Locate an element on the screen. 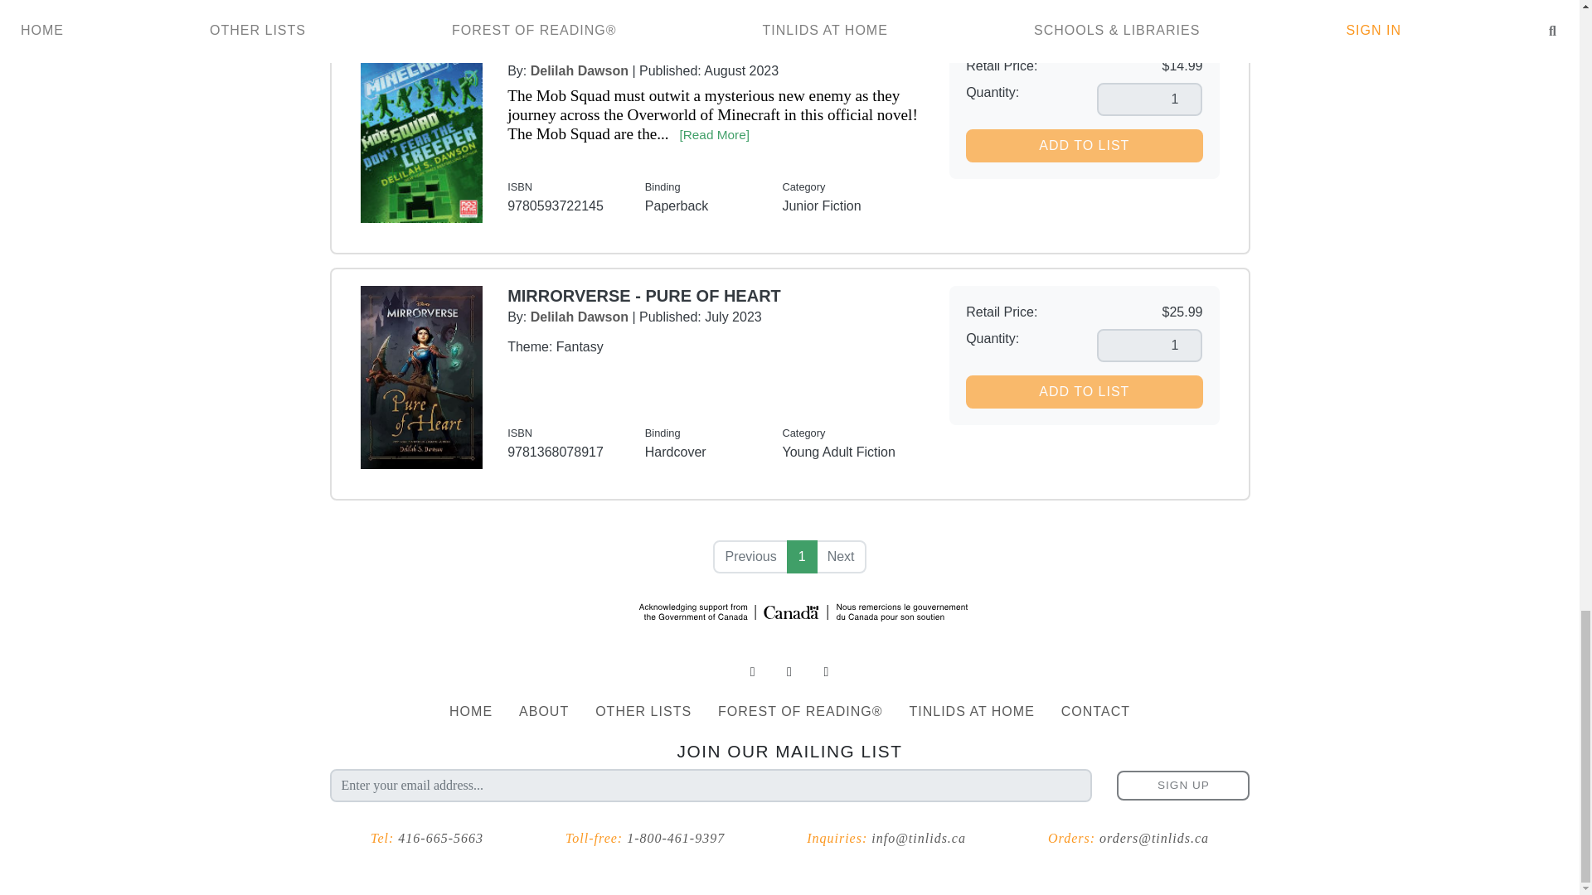 The width and height of the screenshot is (1592, 895). 1 is located at coordinates (1149, 346).